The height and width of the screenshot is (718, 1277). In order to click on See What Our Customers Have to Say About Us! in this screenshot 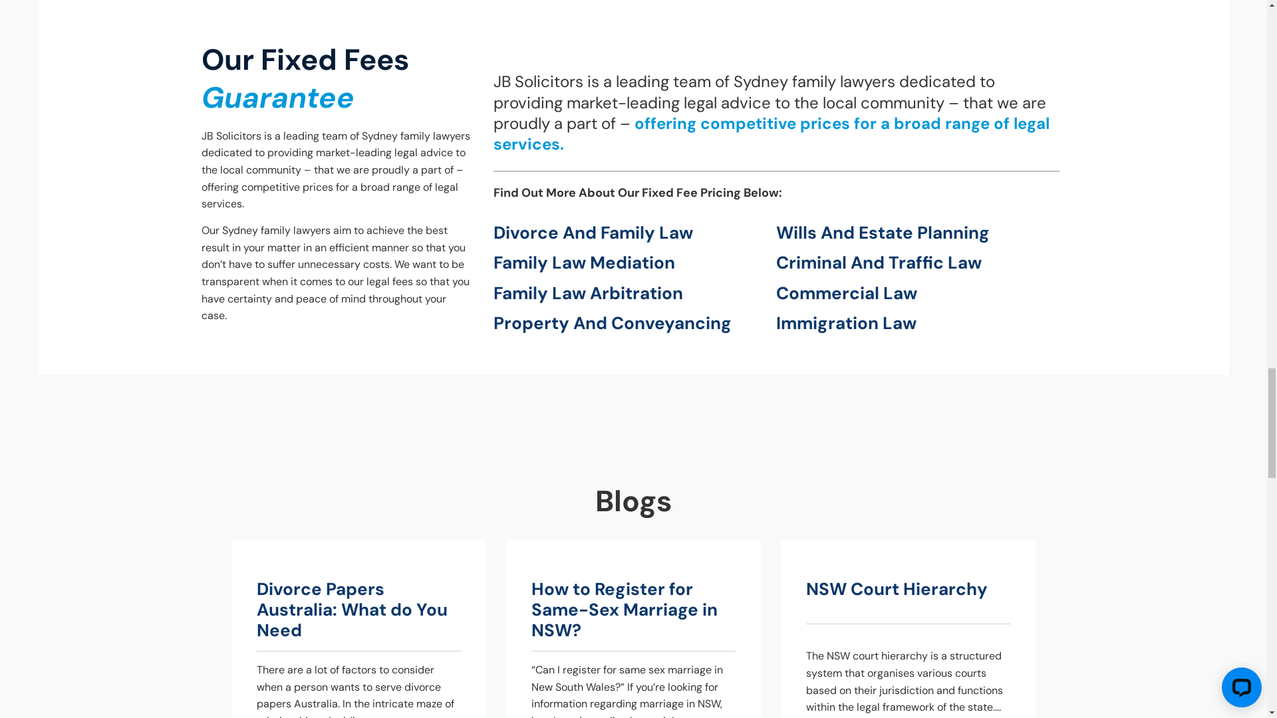, I will do `click(633, 608)`.